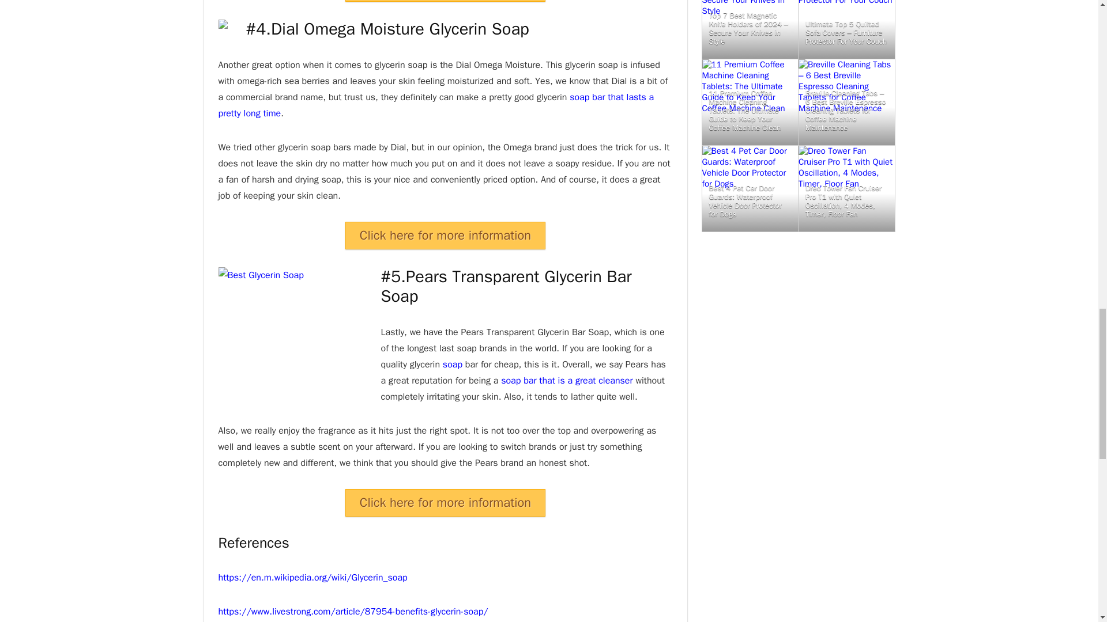 This screenshot has width=1107, height=622. I want to click on Click here for more information, so click(445, 235).